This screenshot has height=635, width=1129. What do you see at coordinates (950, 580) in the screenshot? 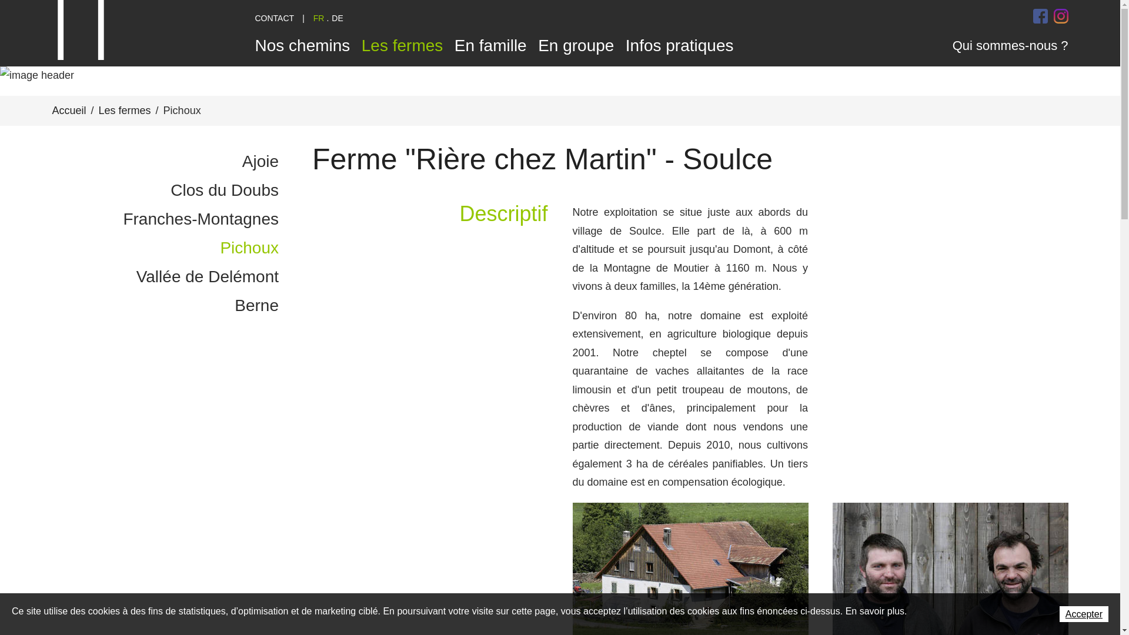
I see `Image descriptif 1` at bounding box center [950, 580].